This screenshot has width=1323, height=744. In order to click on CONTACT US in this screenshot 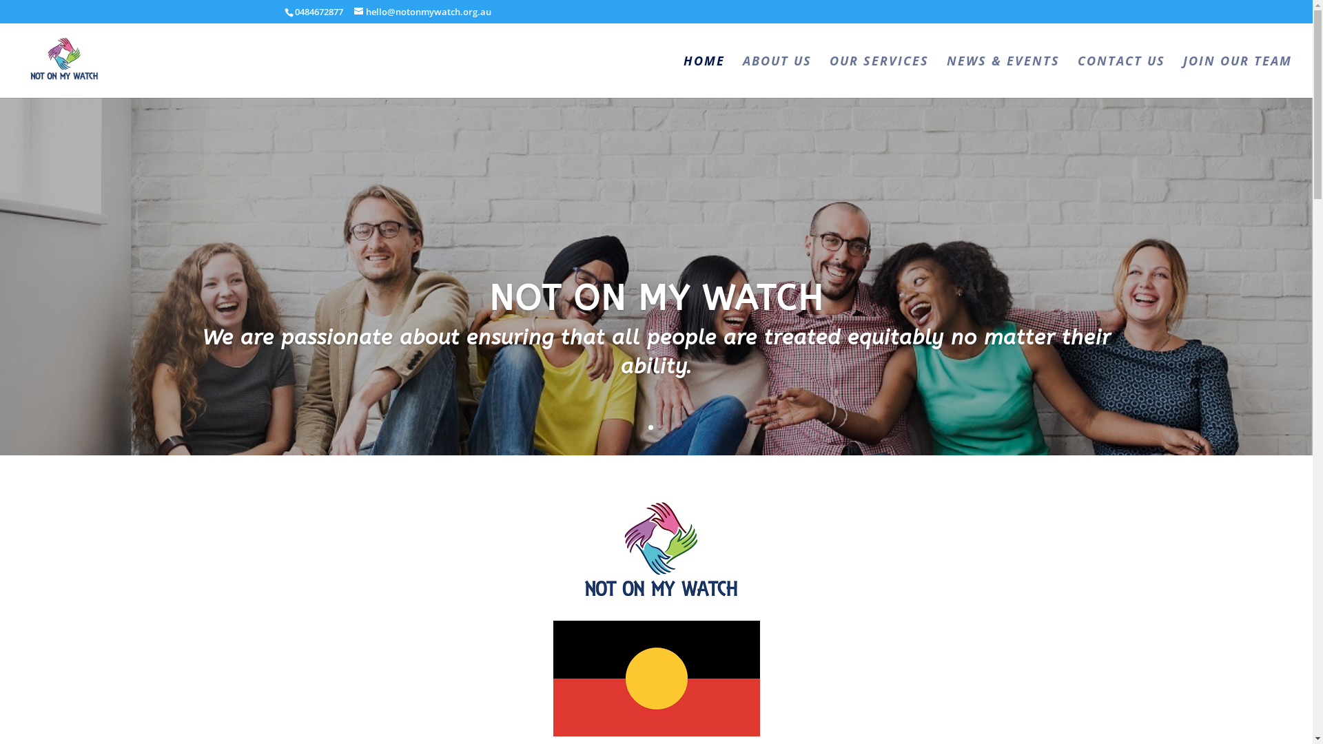, I will do `click(1122, 76)`.